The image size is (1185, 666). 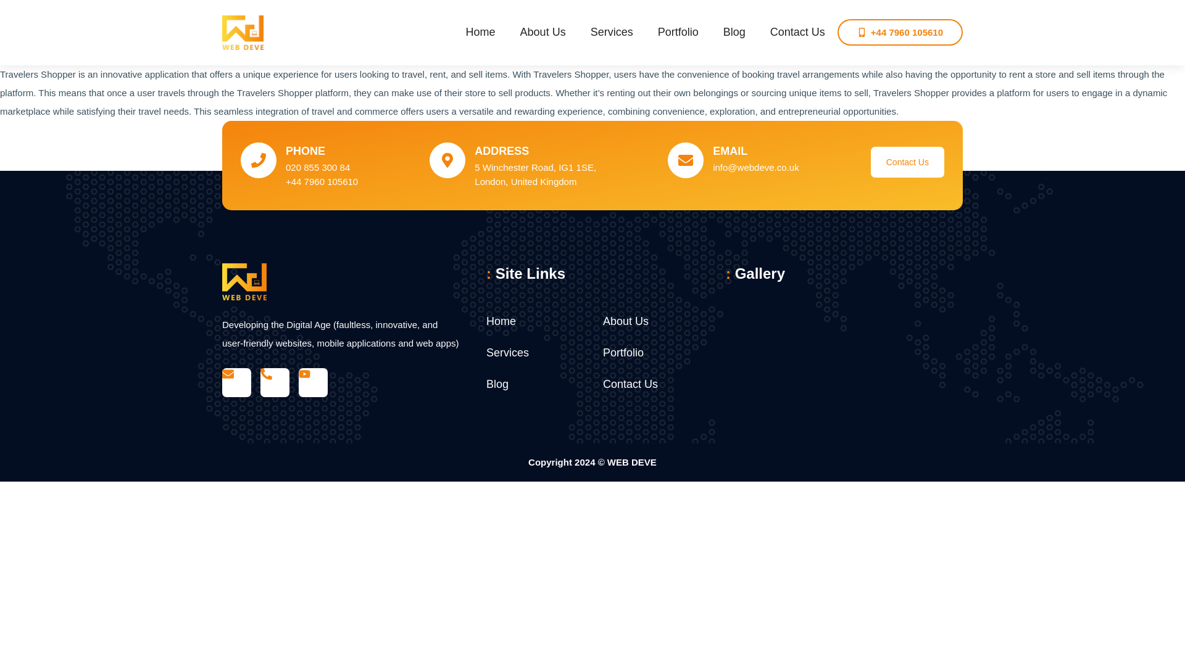 I want to click on Portfolio, so click(x=678, y=32).